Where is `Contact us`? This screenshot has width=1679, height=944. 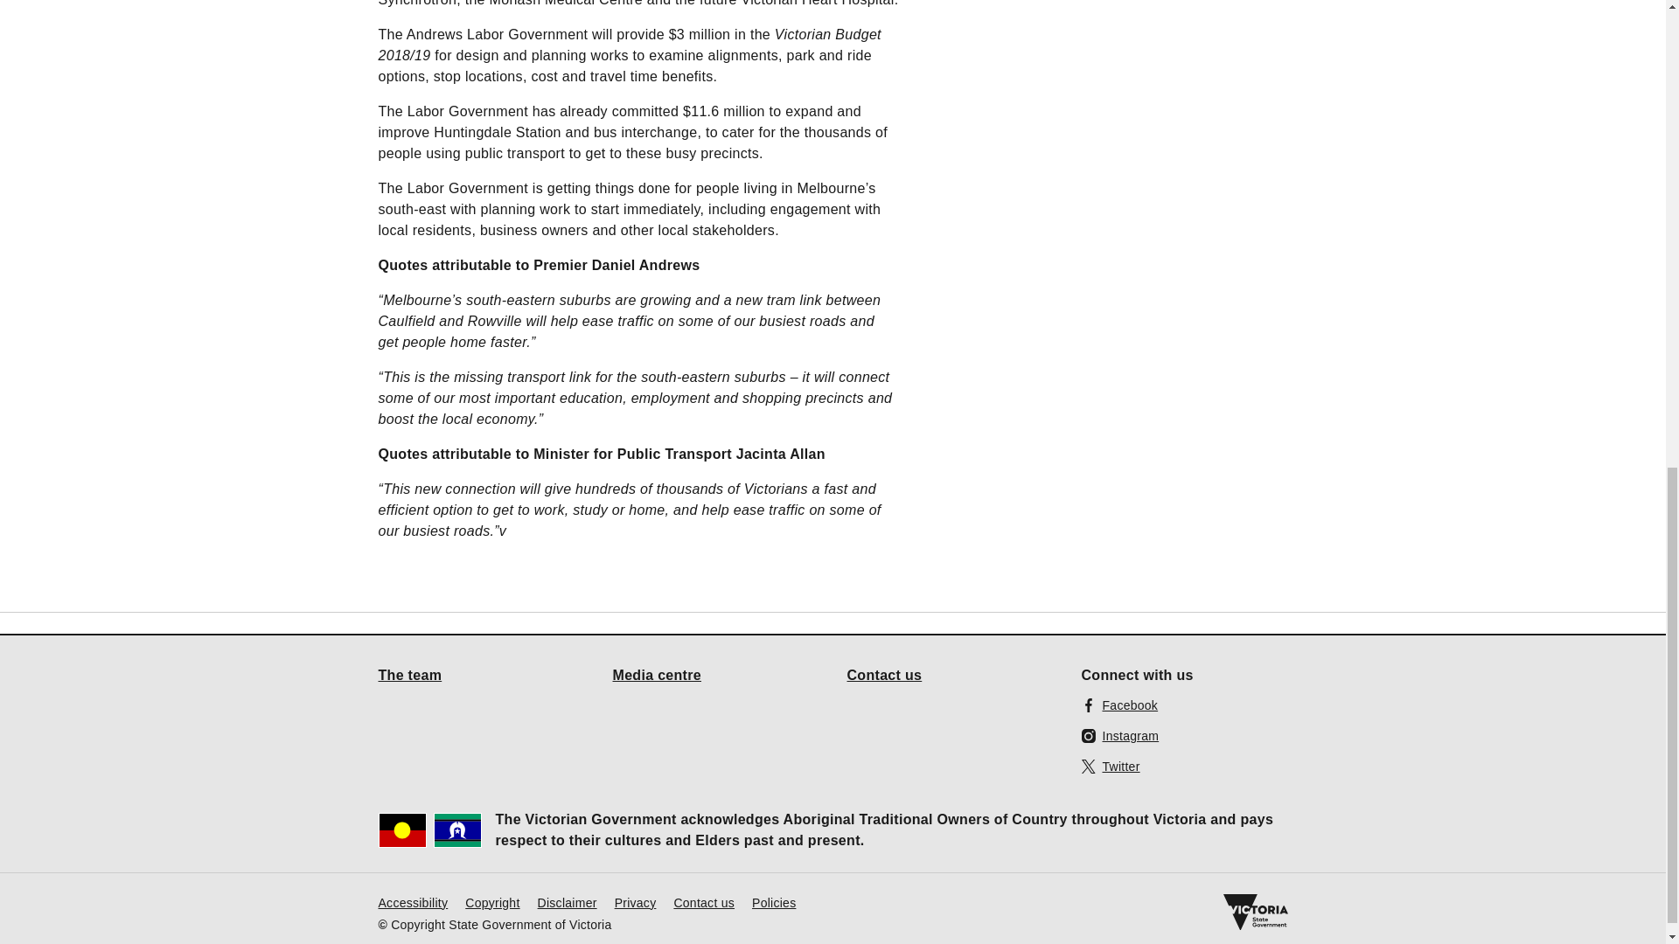 Contact us is located at coordinates (883, 674).